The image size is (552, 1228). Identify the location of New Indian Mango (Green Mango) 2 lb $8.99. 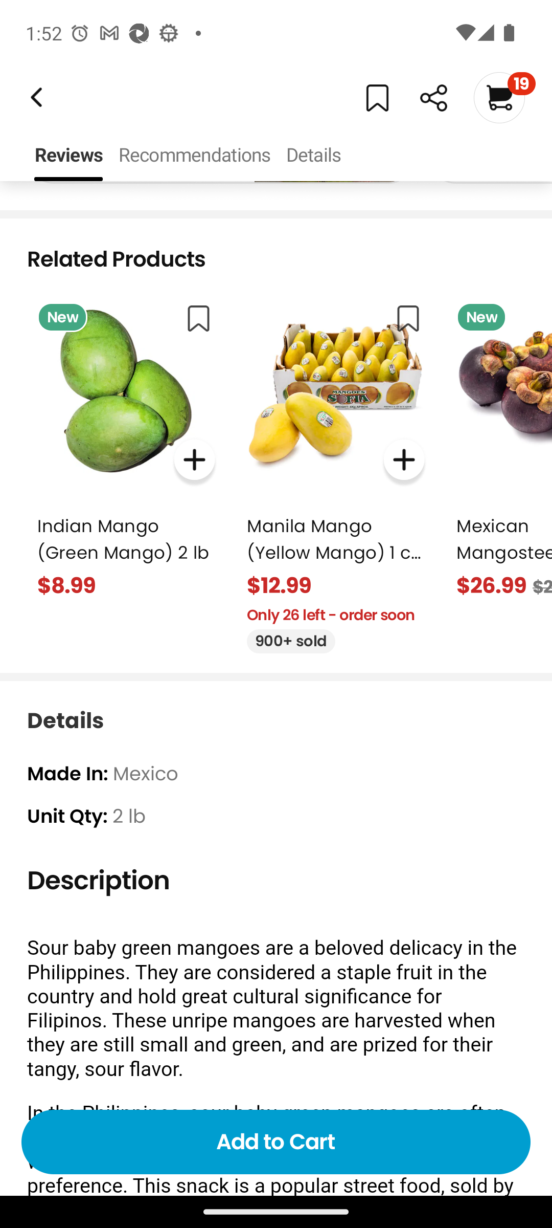
(126, 446).